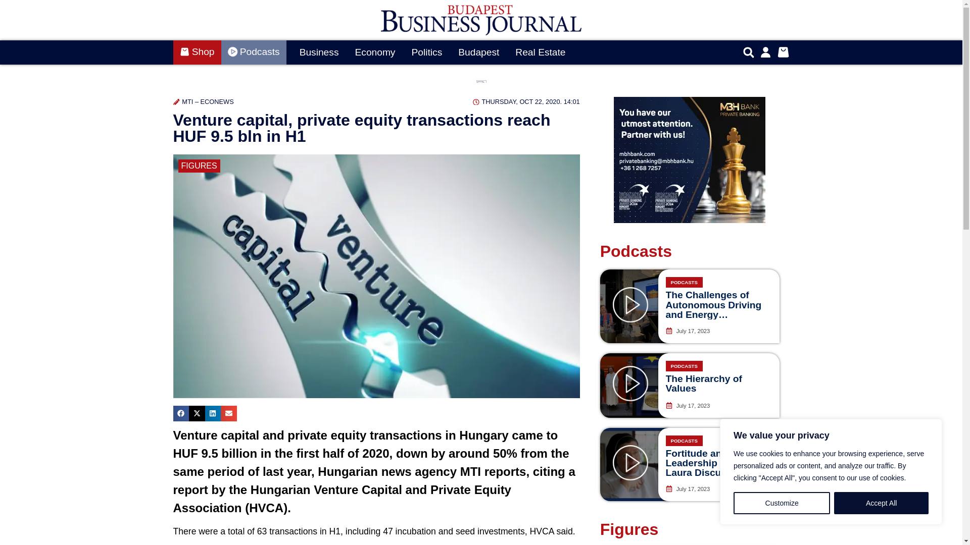  I want to click on Real Estate, so click(540, 52).